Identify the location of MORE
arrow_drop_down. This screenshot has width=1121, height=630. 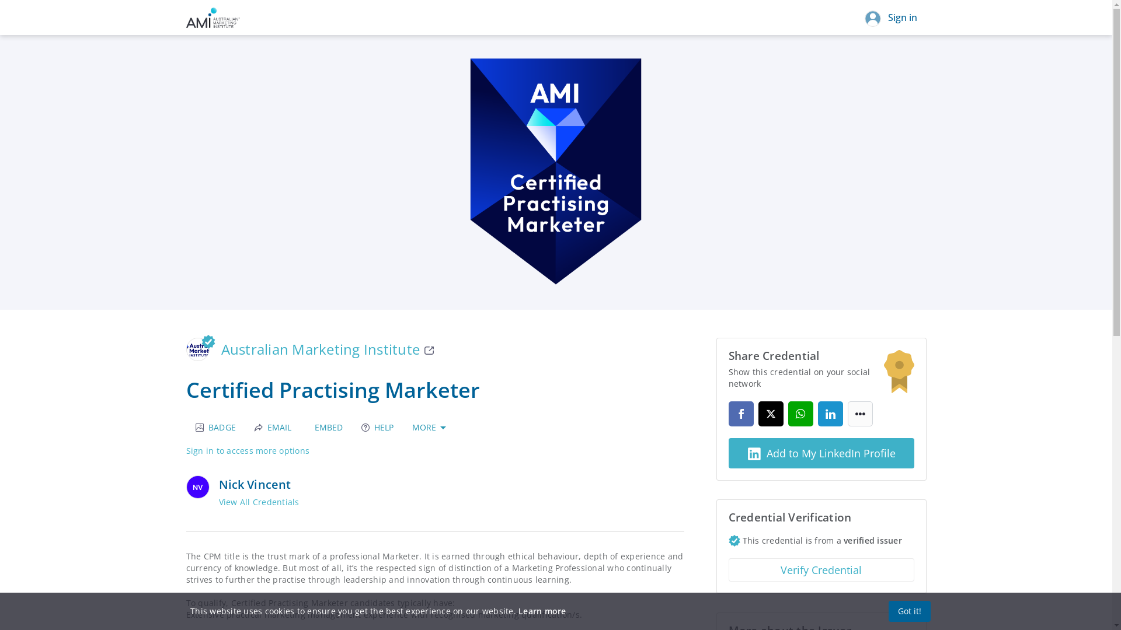
(431, 428).